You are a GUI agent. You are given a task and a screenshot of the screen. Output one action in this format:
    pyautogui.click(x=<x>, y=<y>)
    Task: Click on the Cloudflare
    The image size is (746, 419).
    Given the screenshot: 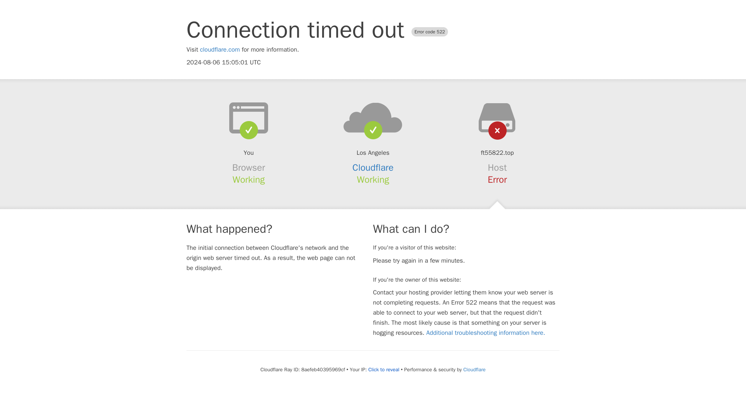 What is the action you would take?
    pyautogui.click(x=474, y=369)
    